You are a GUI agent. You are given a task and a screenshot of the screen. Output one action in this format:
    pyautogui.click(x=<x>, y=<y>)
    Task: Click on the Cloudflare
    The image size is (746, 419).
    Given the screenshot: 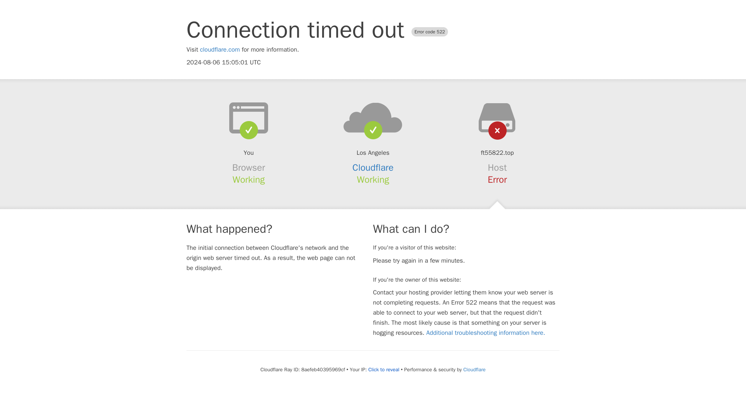 What is the action you would take?
    pyautogui.click(x=474, y=369)
    